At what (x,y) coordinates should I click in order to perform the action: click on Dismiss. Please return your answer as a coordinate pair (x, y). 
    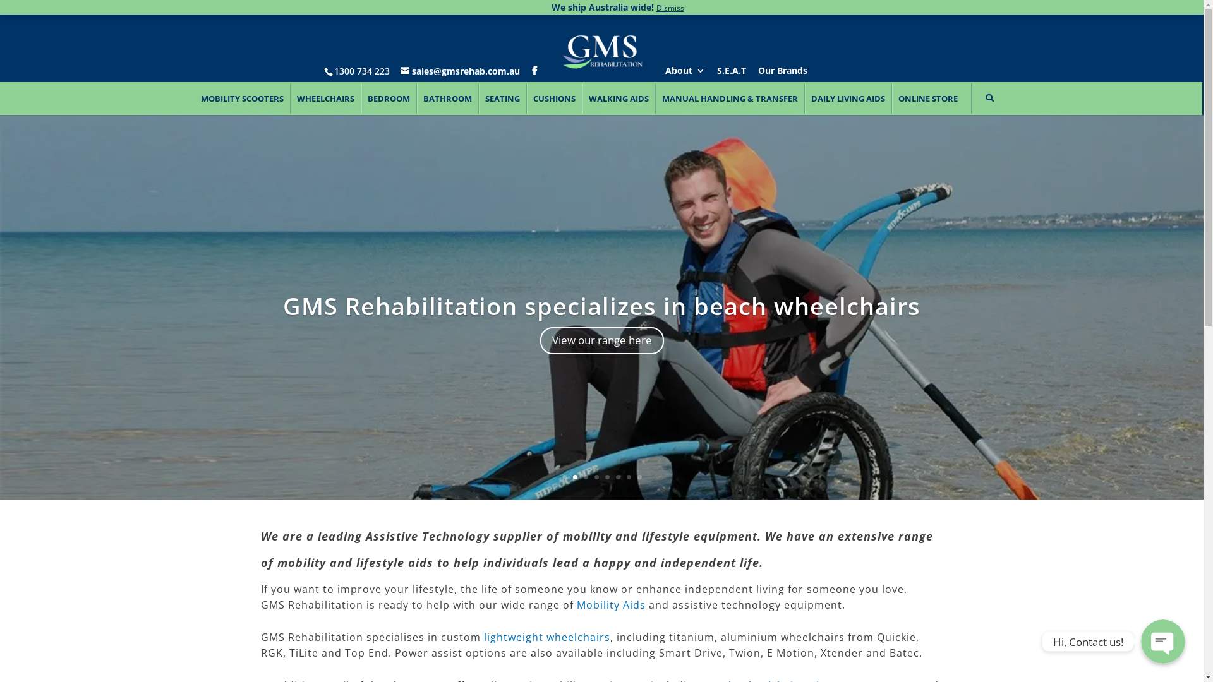
    Looking at the image, I should click on (670, 8).